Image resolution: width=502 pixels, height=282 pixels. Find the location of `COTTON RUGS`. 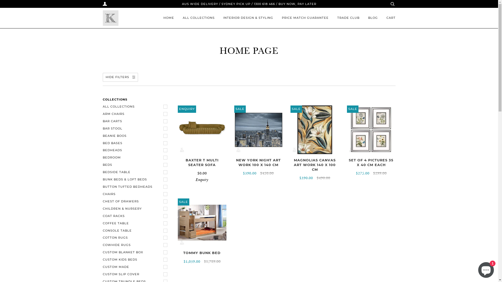

COTTON RUGS is located at coordinates (136, 238).